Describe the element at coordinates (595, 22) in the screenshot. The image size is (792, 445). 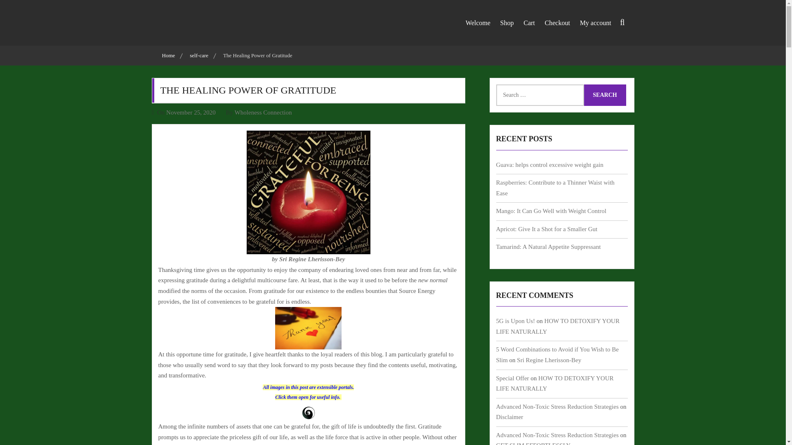
I see `My account` at that location.